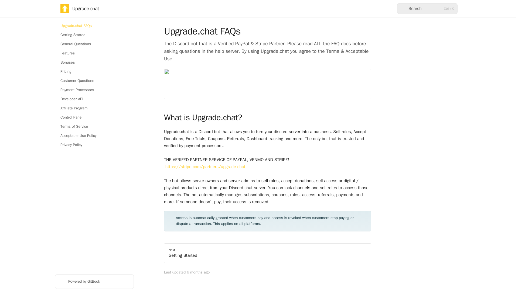 This screenshot has width=518, height=291. I want to click on Customer Questions, so click(94, 81).